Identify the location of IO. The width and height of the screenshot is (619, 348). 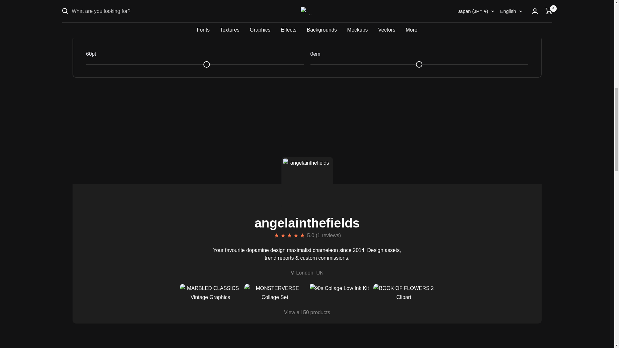
(427, 27).